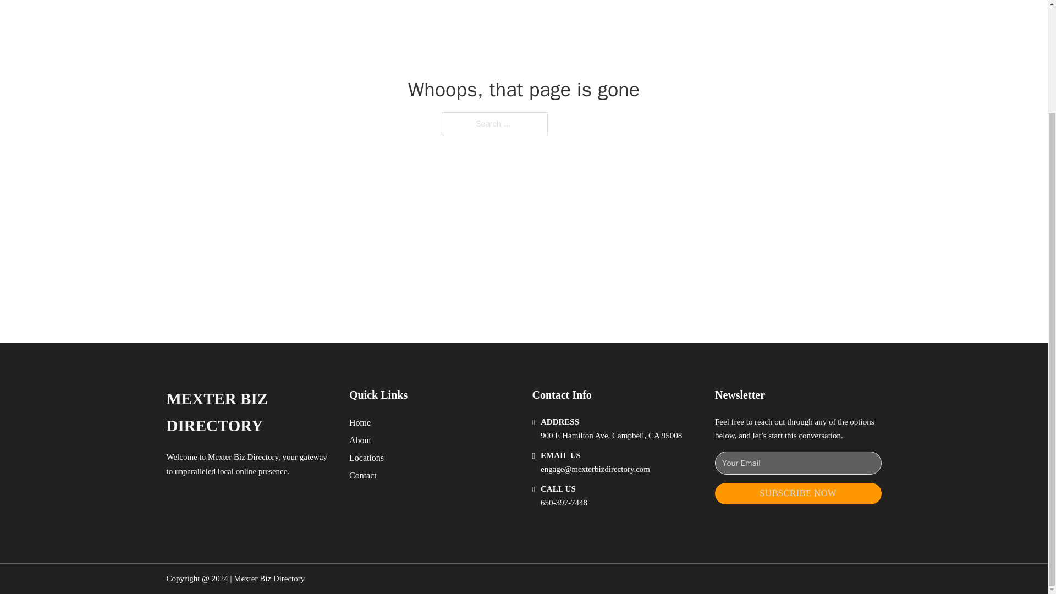 Image resolution: width=1056 pixels, height=594 pixels. I want to click on 650-397-7448, so click(564, 503).